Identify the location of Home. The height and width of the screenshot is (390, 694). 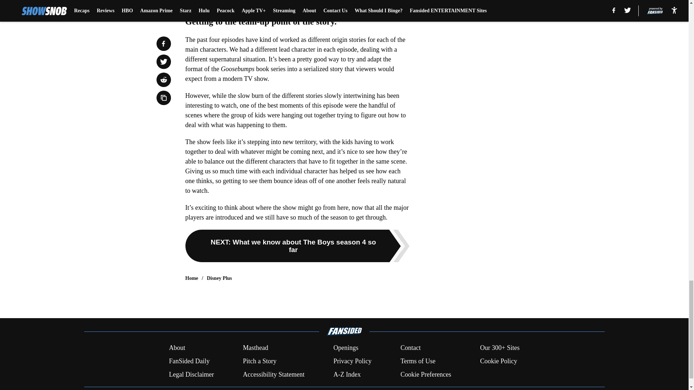
(192, 278).